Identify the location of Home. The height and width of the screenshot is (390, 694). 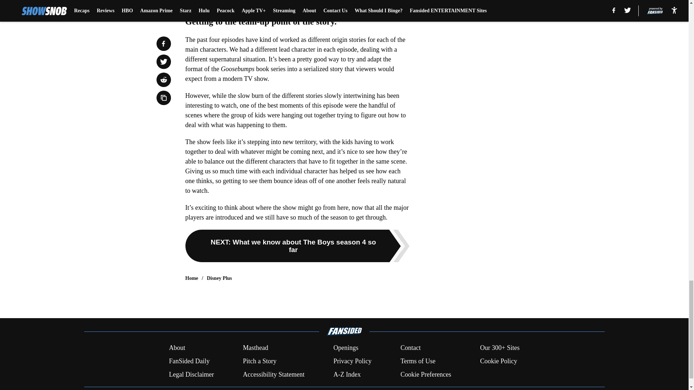
(192, 278).